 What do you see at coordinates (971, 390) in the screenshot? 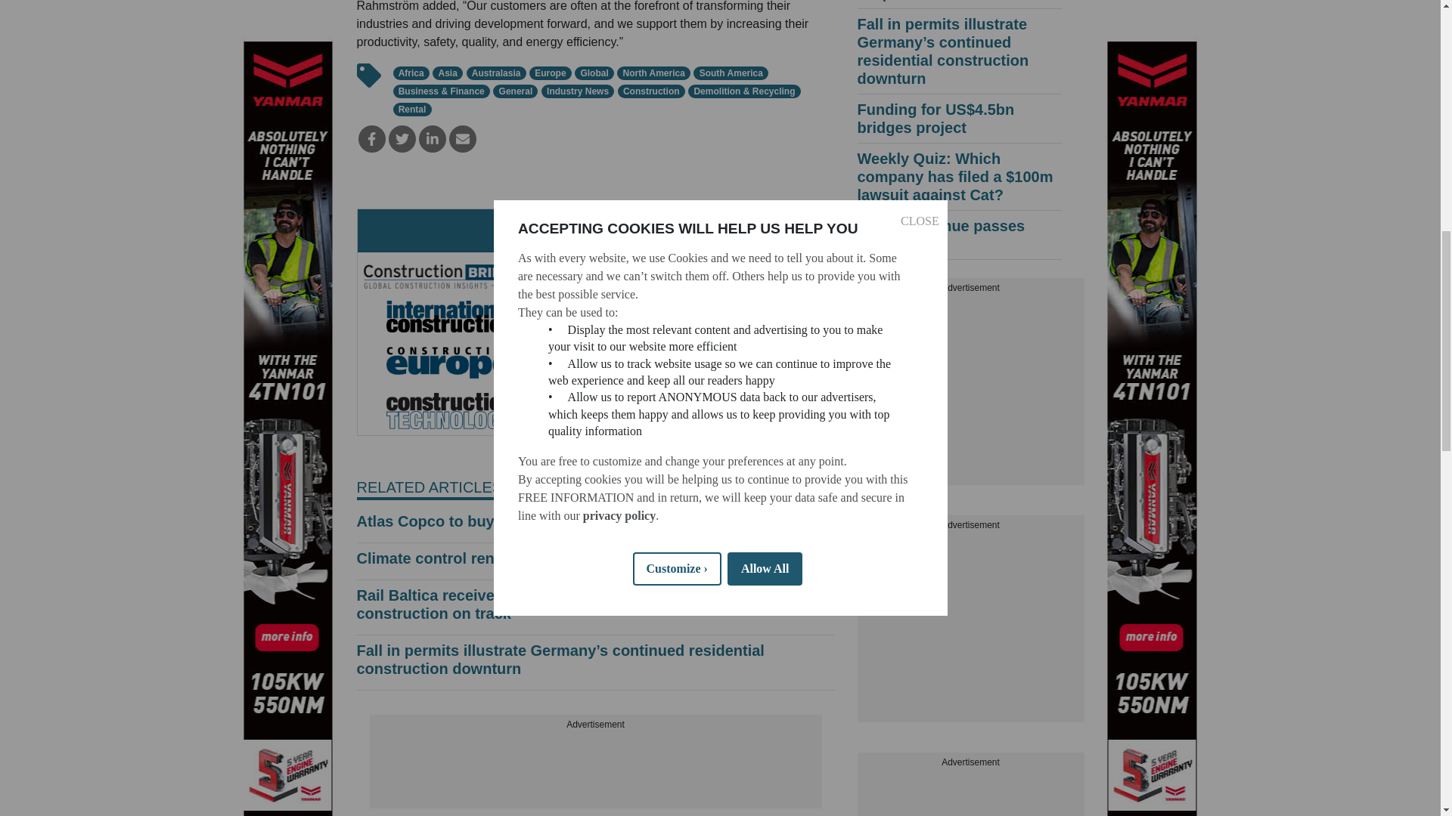
I see `3rd party ad content` at bounding box center [971, 390].